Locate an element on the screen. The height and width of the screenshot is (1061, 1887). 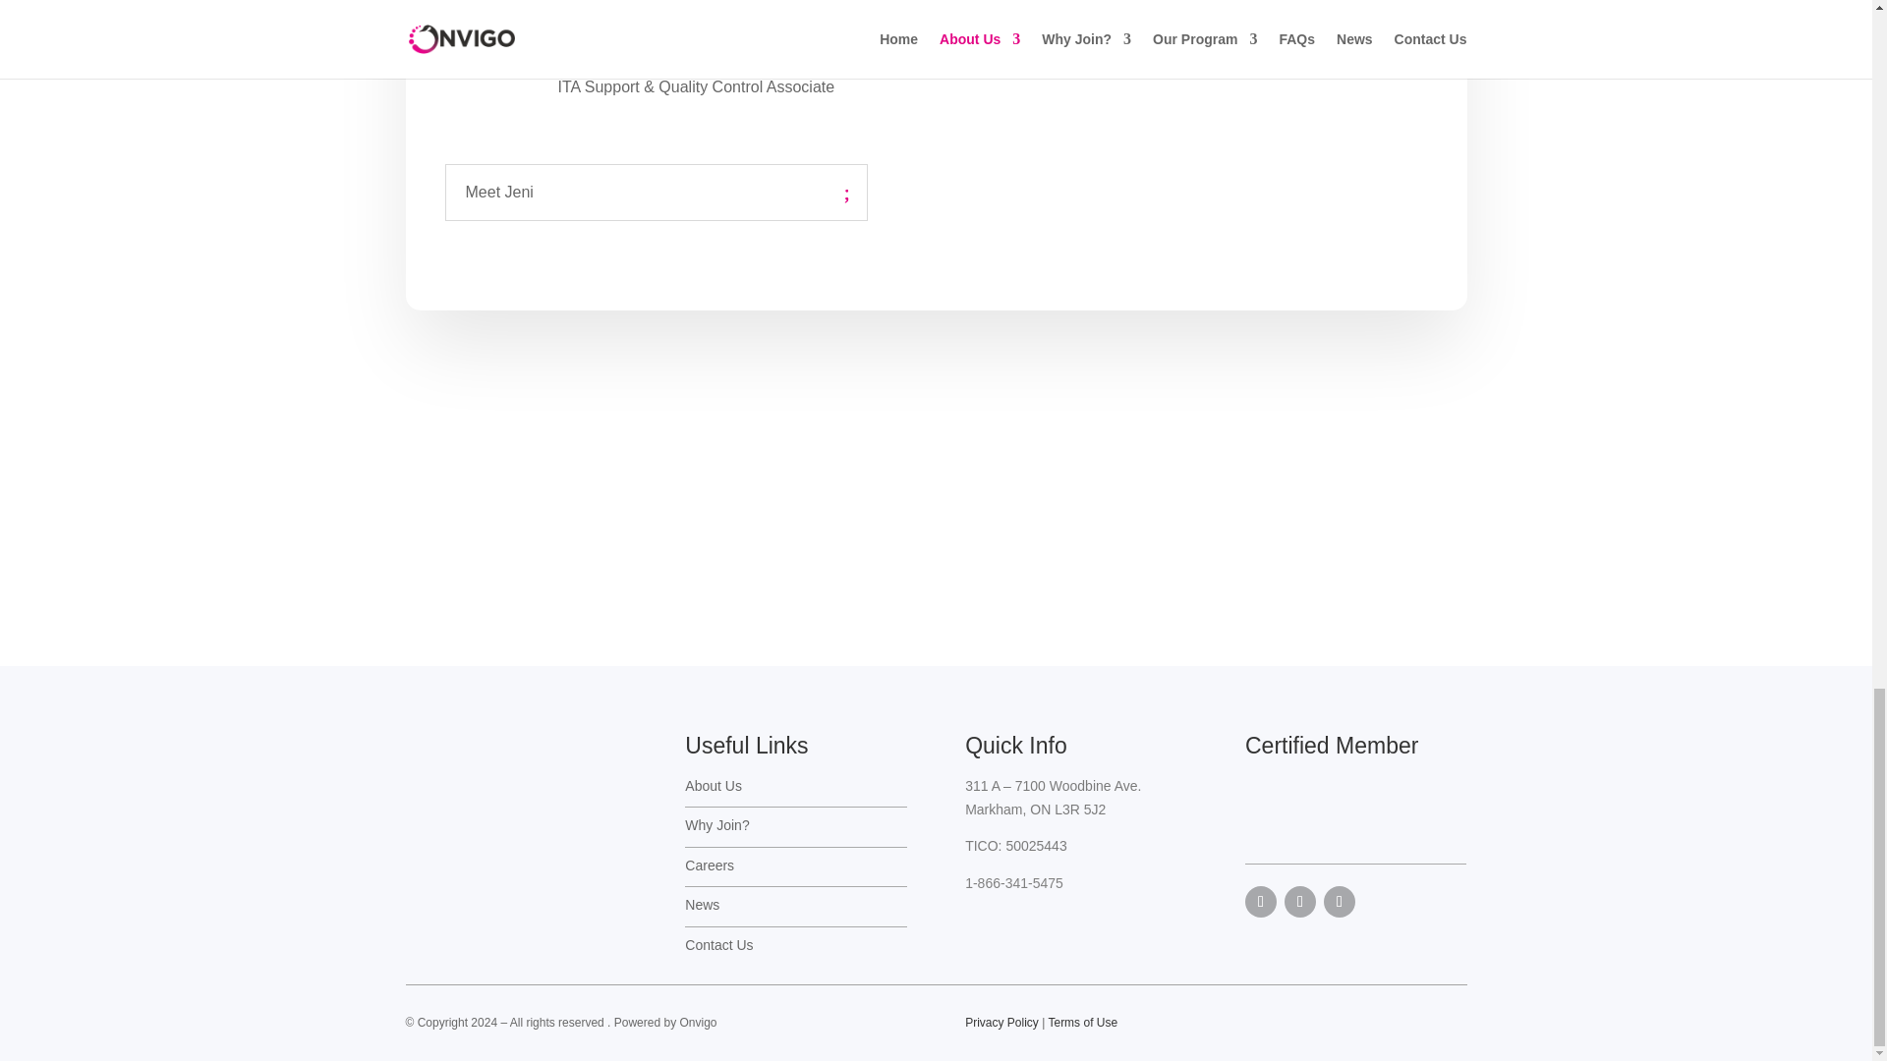
Onvigo-Logo-250-x-100 is located at coordinates (515, 758).